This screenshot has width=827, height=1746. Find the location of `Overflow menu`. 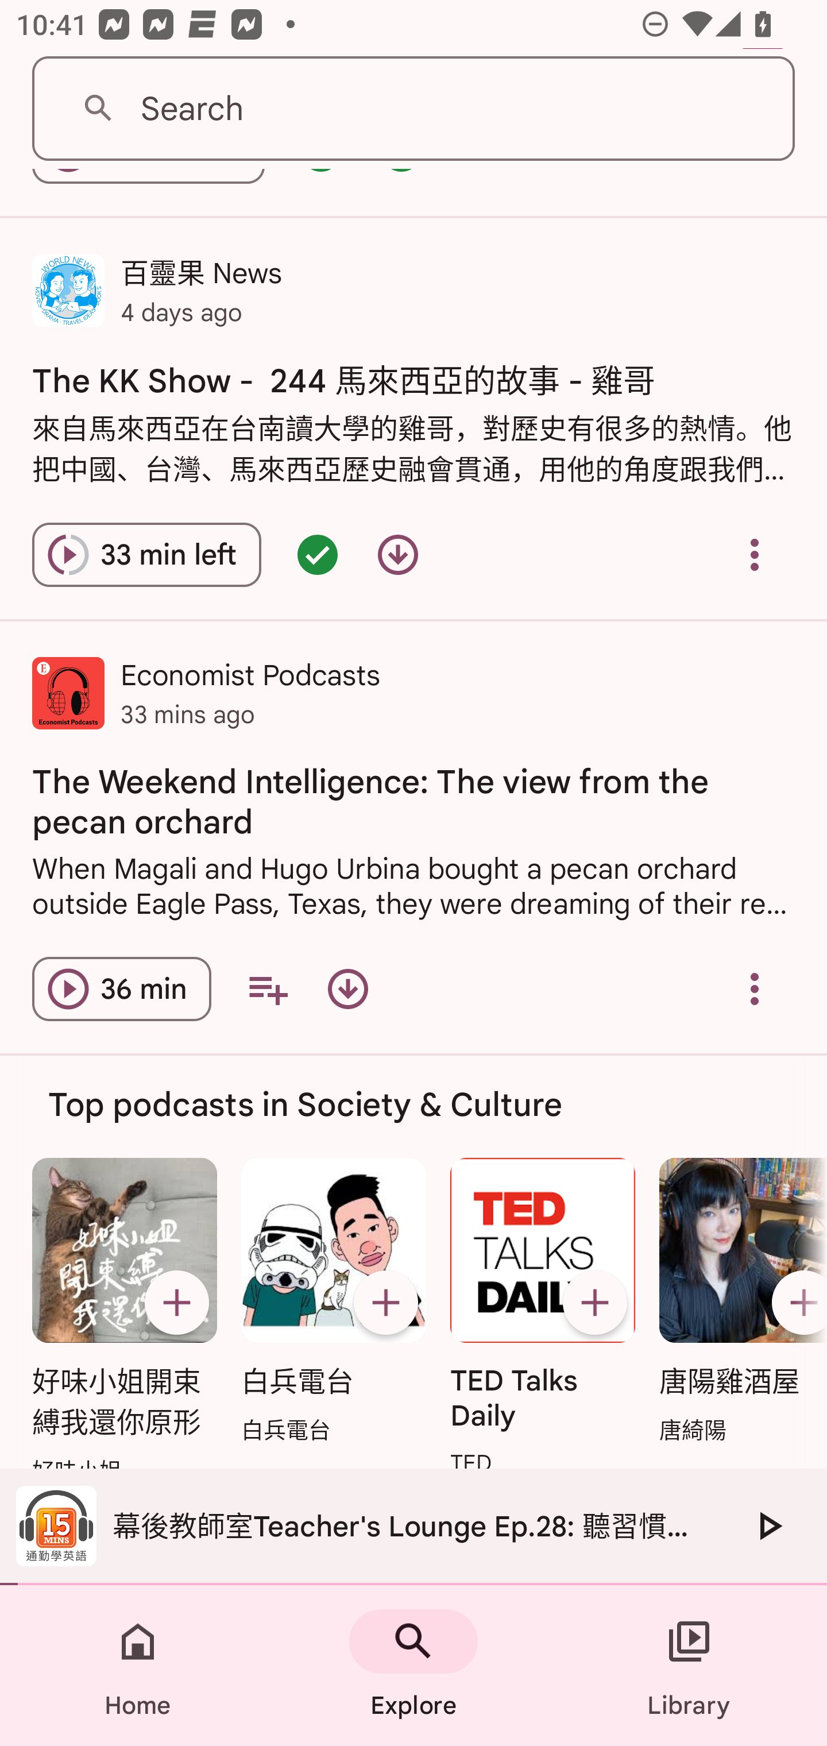

Overflow menu is located at coordinates (755, 989).